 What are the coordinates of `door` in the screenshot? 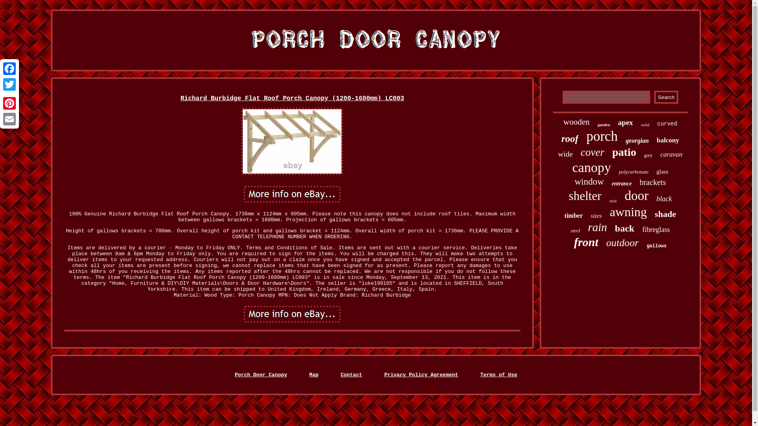 It's located at (636, 196).